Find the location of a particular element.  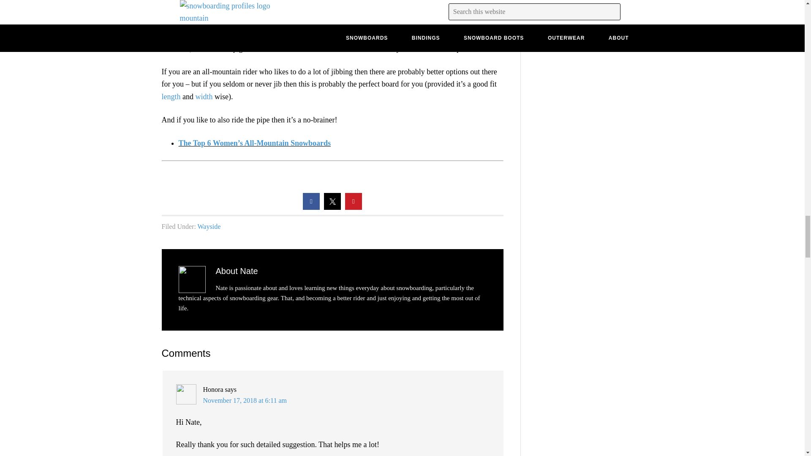

Share on Twitter is located at coordinates (332, 207).